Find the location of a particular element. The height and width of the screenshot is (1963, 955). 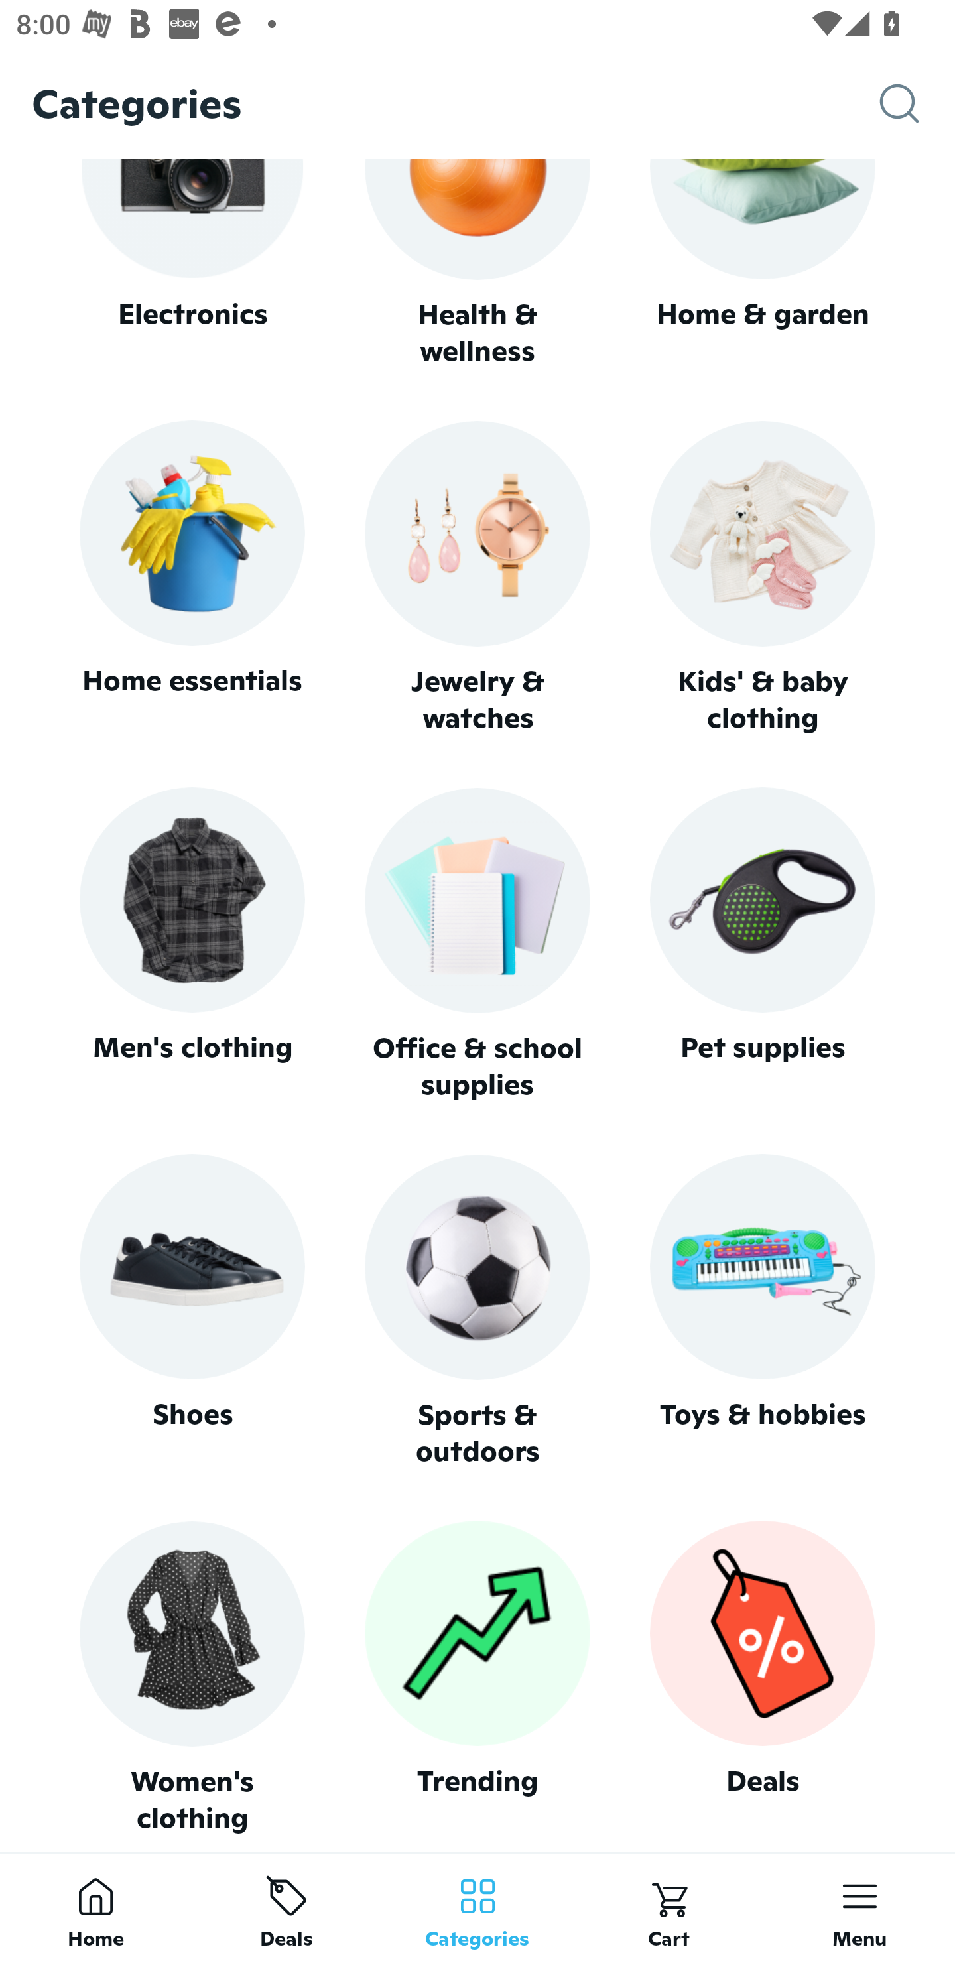

Deals is located at coordinates (286, 1907).